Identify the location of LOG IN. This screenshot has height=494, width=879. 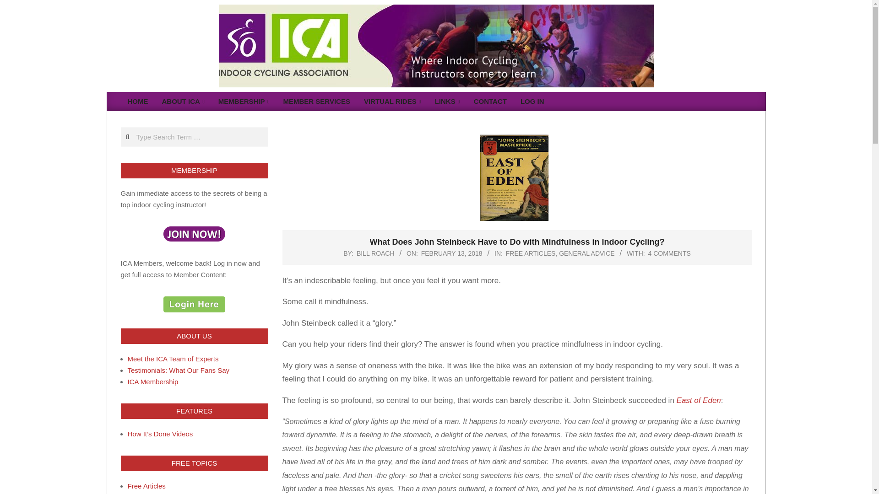
(532, 102).